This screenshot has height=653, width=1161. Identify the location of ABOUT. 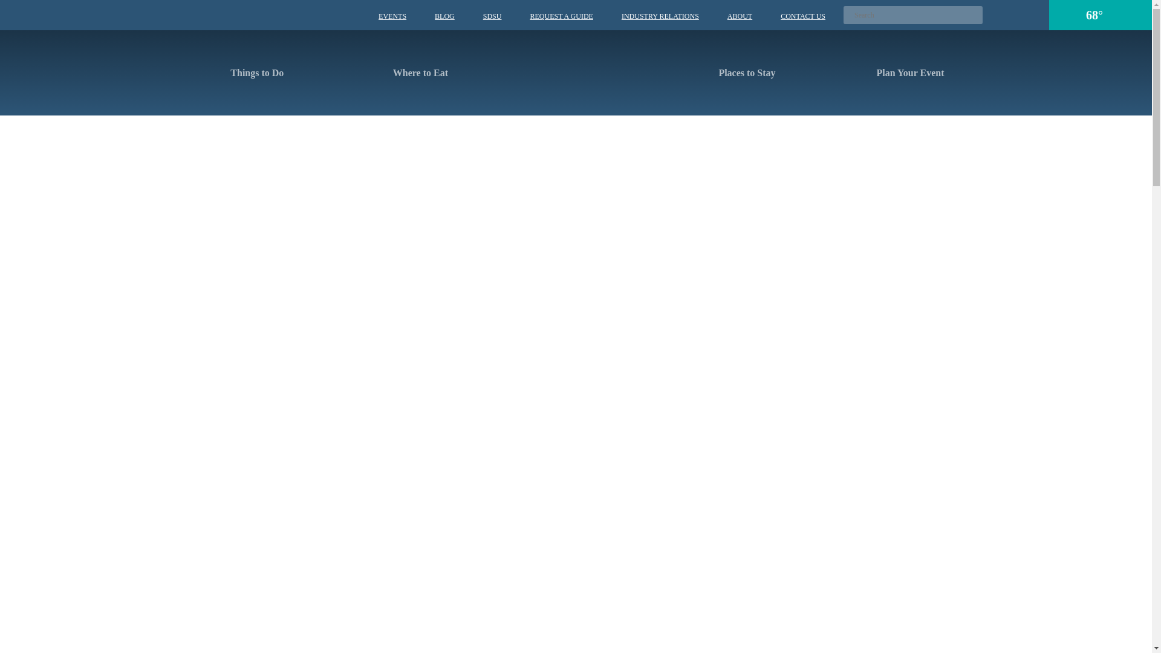
(740, 16).